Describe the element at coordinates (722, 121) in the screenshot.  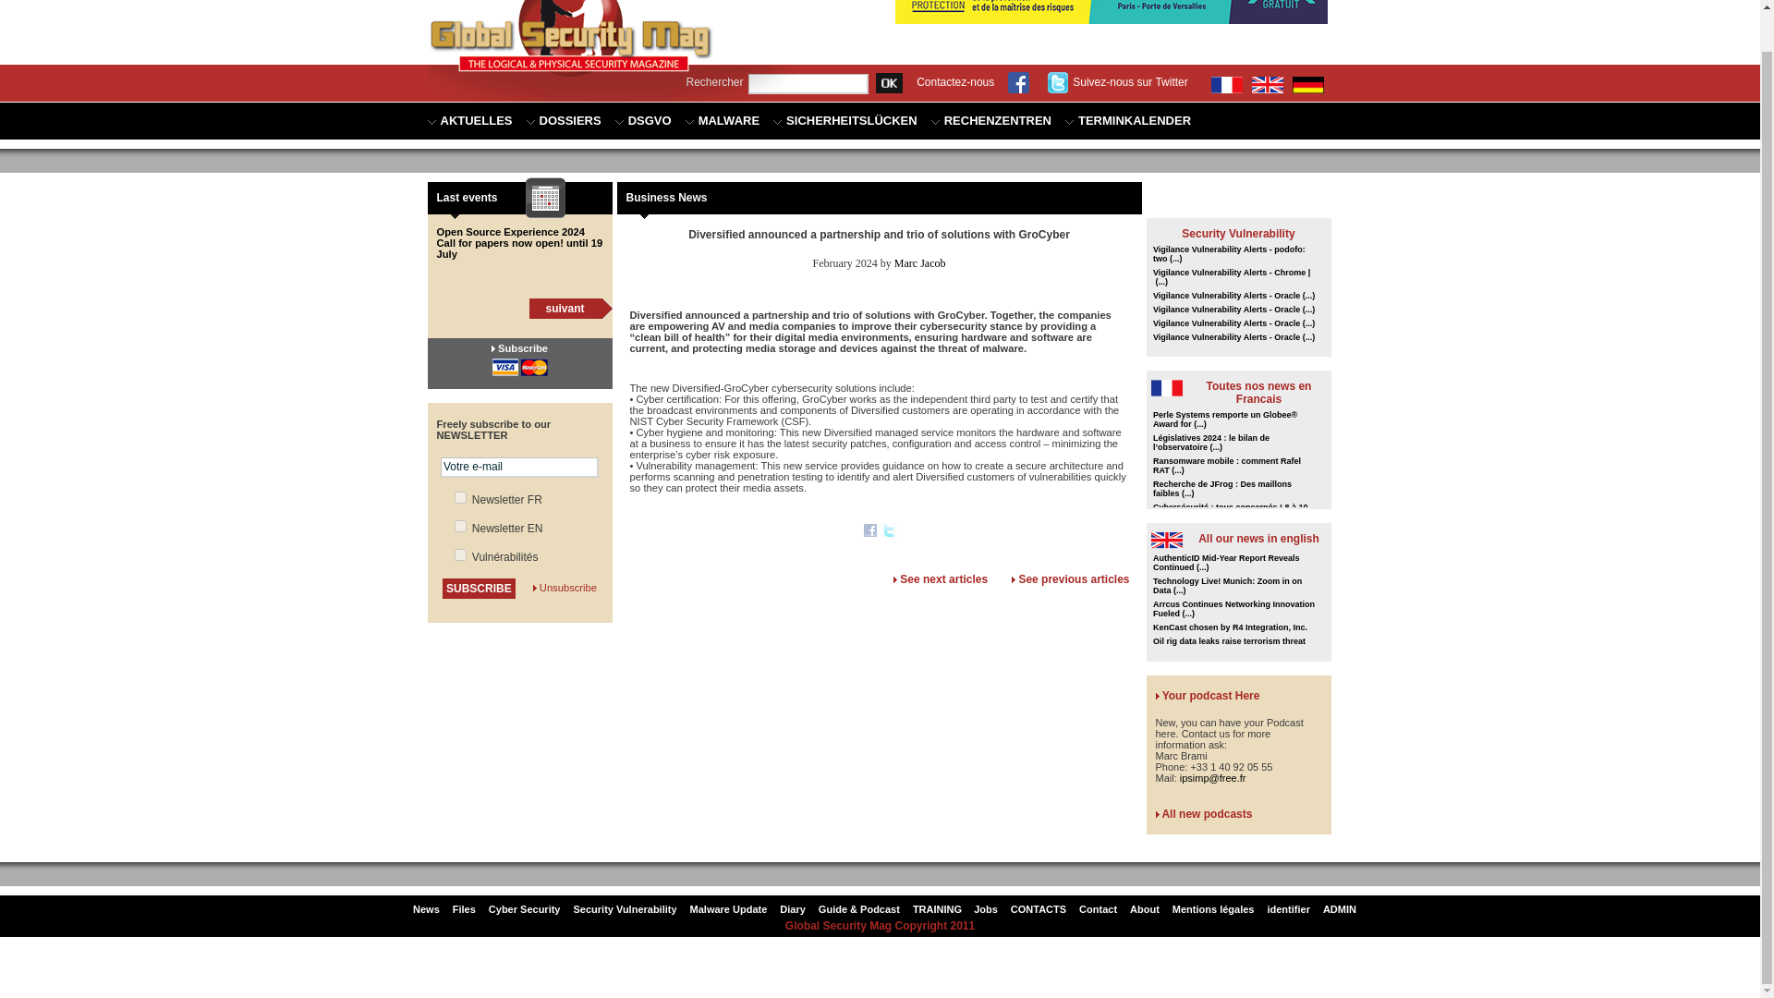
I see `MALWARE` at that location.